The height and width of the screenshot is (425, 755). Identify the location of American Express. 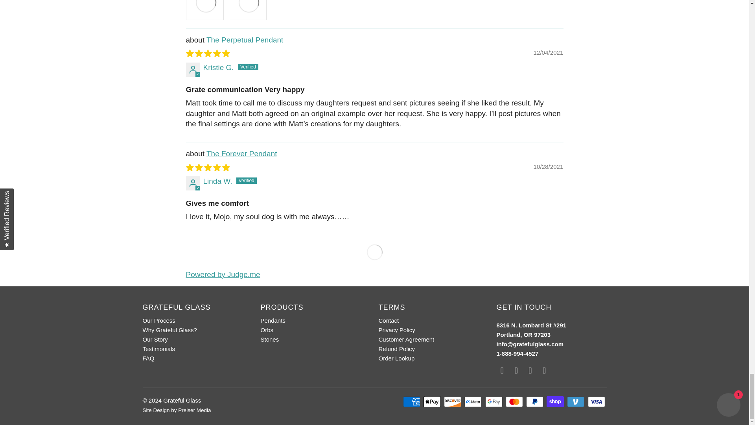
(412, 401).